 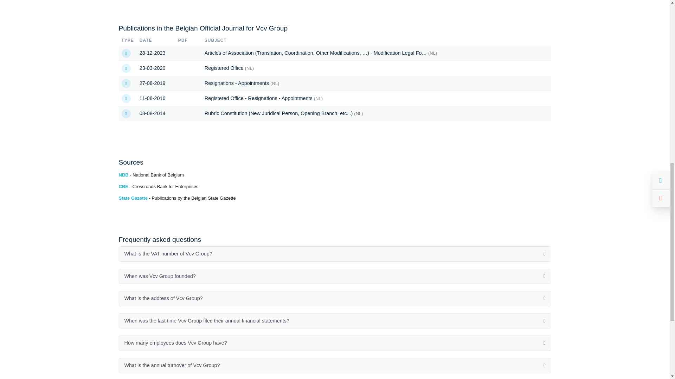 What do you see at coordinates (126, 98) in the screenshot?
I see `maatschappelijke-zetel` at bounding box center [126, 98].